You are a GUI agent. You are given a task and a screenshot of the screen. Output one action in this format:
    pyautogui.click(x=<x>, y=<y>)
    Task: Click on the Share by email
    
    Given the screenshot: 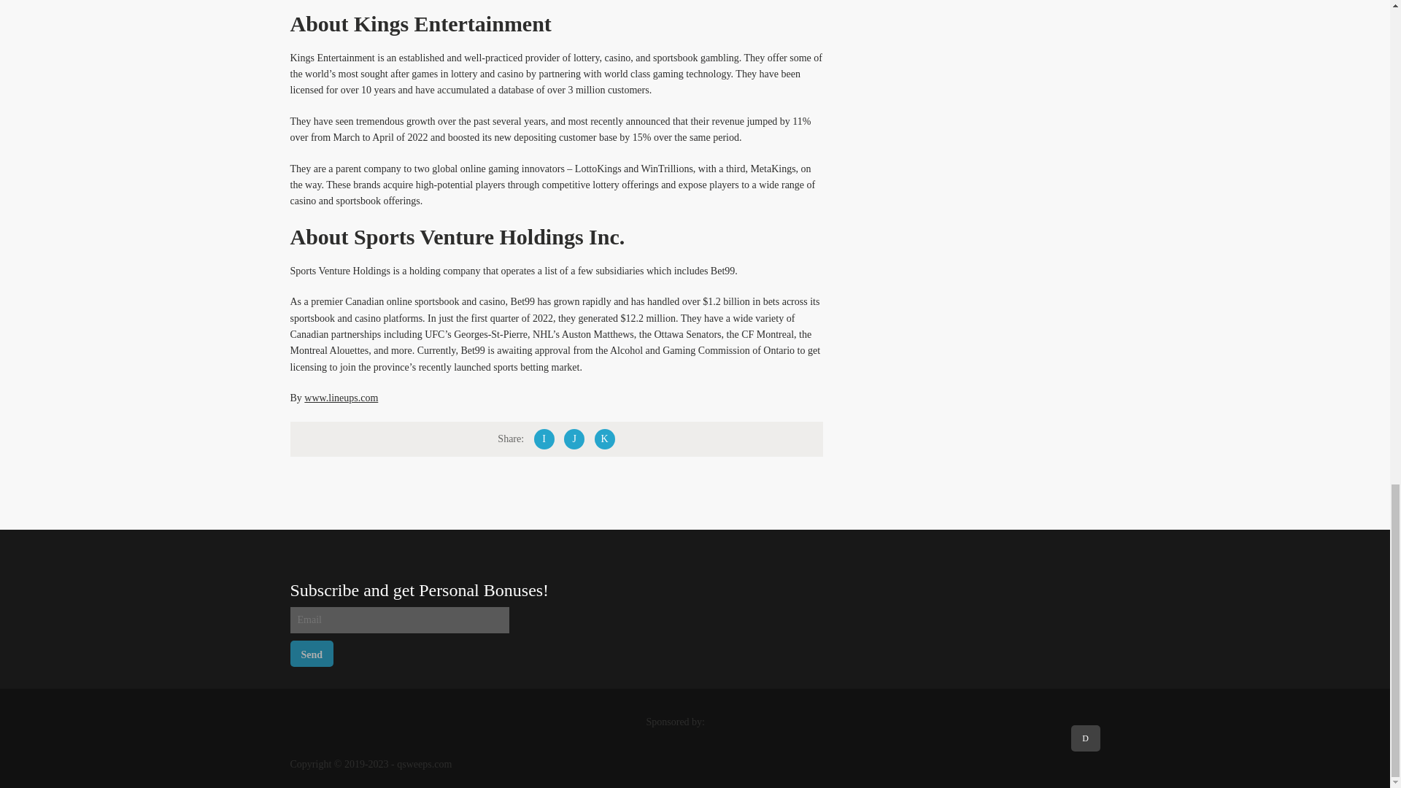 What is the action you would take?
    pyautogui.click(x=604, y=439)
    